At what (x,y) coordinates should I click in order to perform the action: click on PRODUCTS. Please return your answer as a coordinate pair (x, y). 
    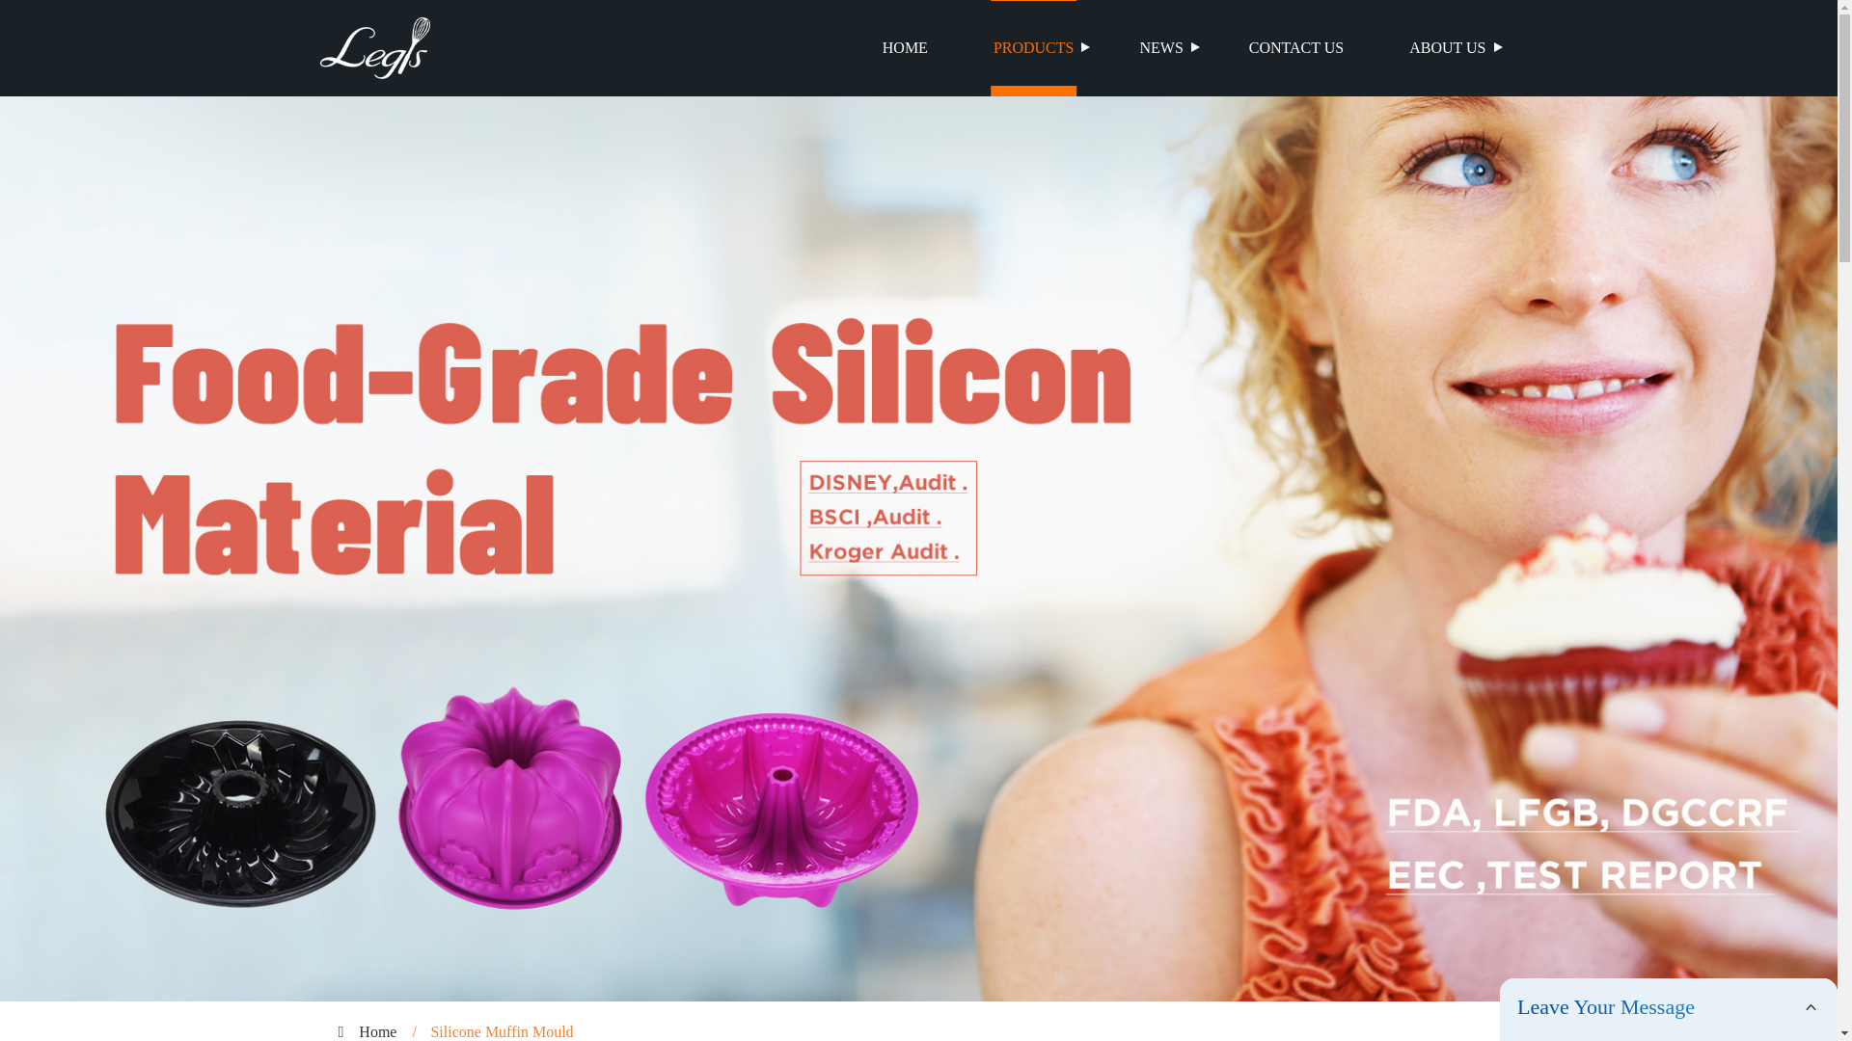
    Looking at the image, I should click on (1034, 48).